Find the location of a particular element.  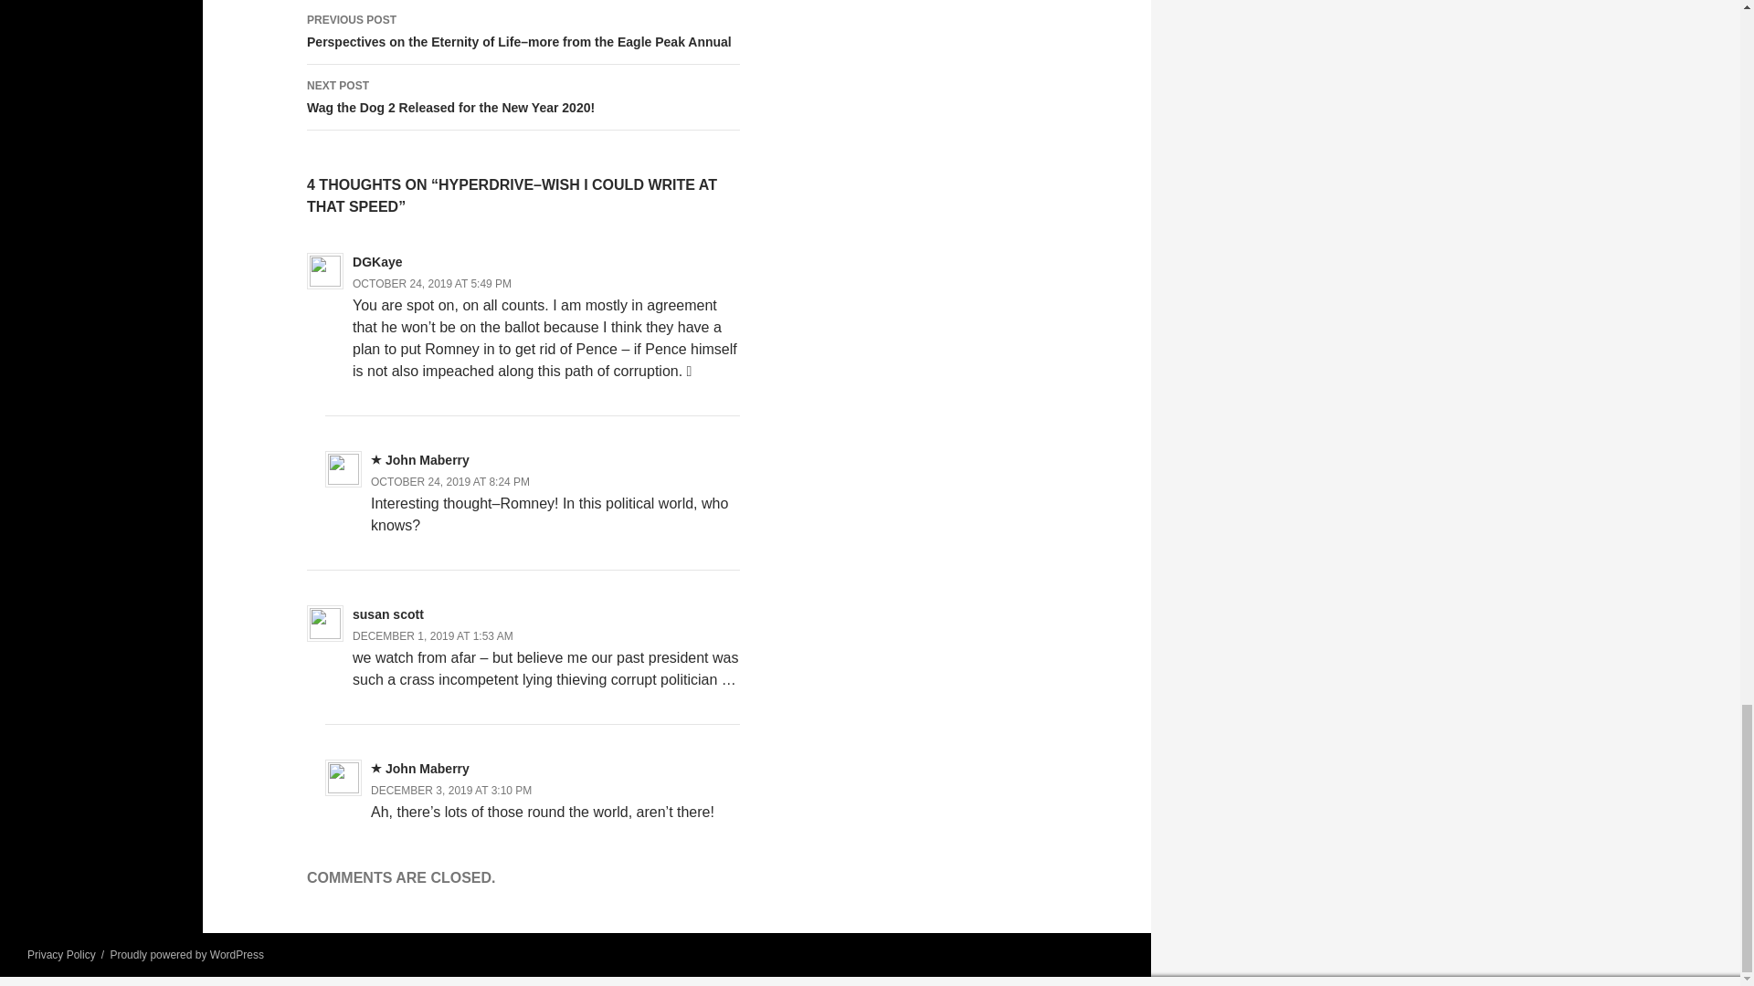

OCTOBER 24, 2019 AT 8:24 PM is located at coordinates (449, 481).